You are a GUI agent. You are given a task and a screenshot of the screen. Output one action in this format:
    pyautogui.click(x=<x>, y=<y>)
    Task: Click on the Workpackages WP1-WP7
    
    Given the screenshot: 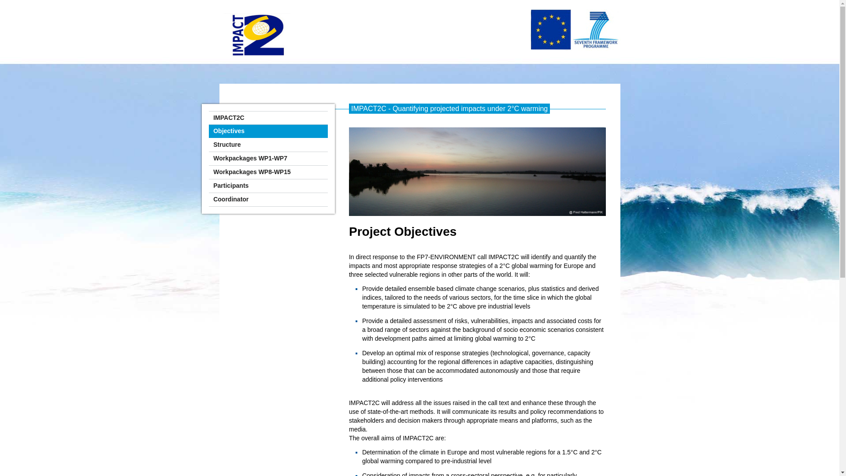 What is the action you would take?
    pyautogui.click(x=268, y=159)
    